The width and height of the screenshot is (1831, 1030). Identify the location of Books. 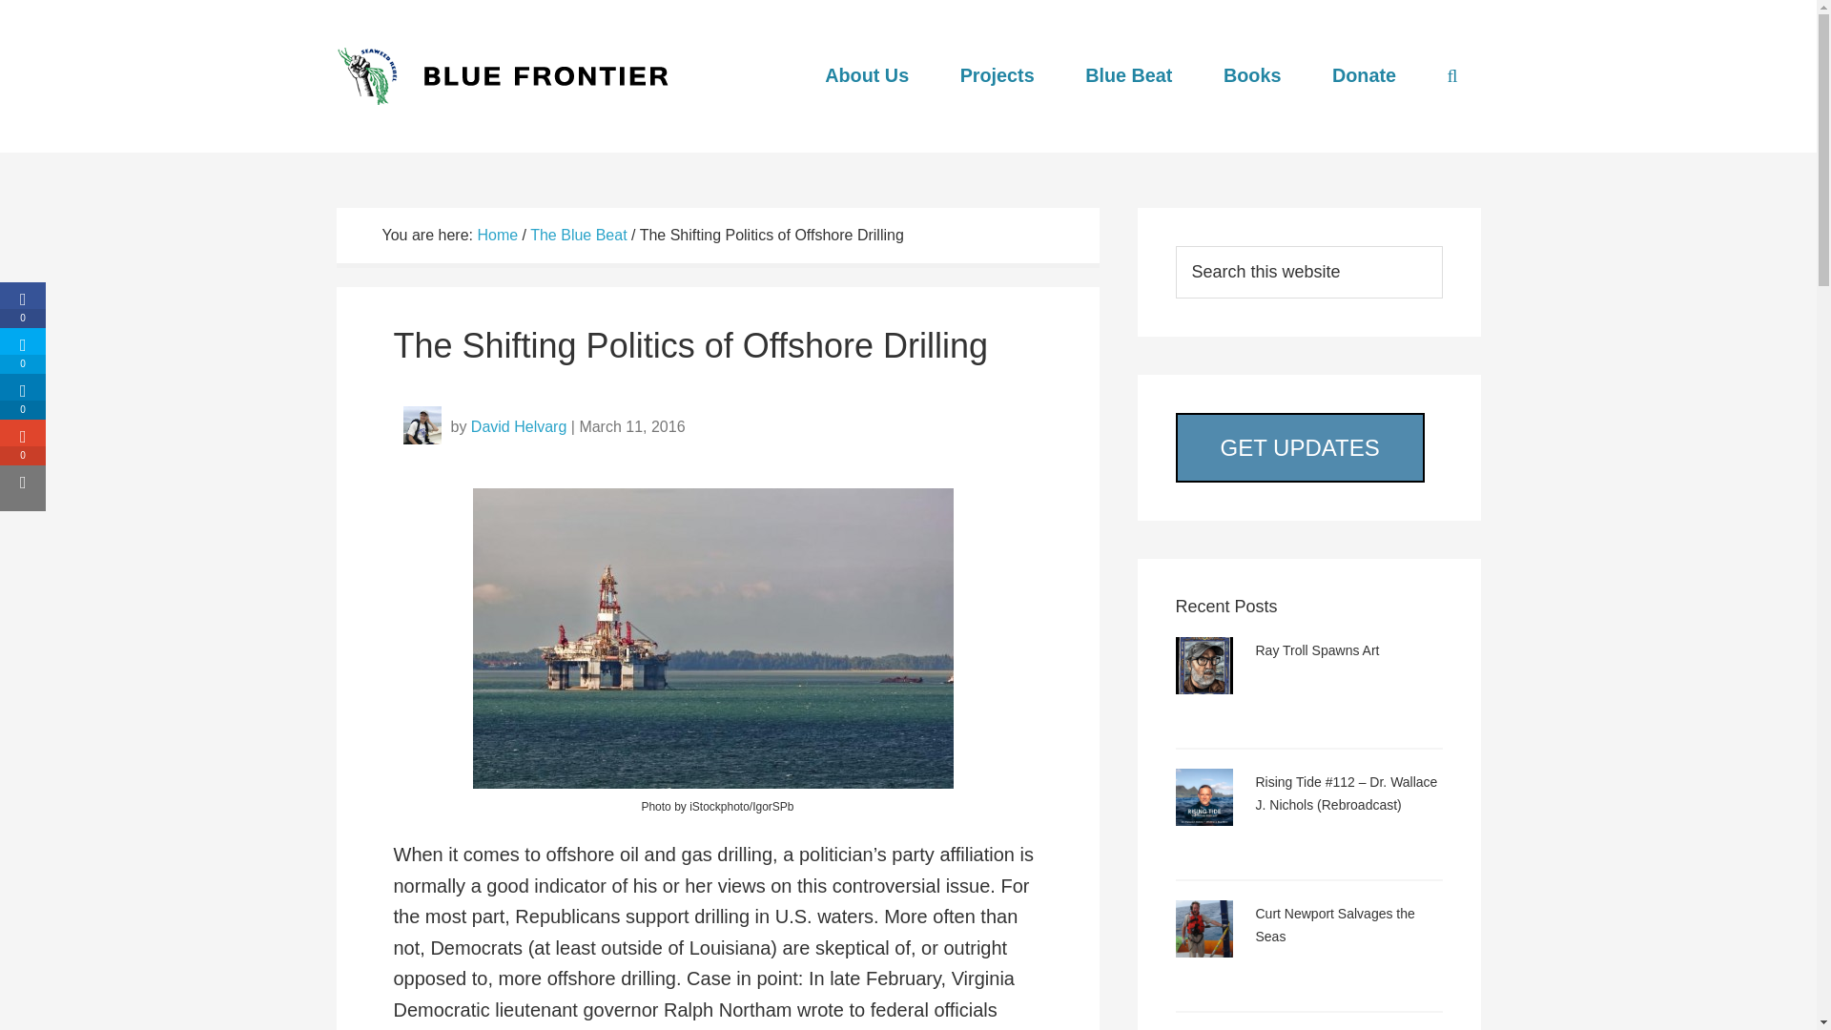
(1252, 75).